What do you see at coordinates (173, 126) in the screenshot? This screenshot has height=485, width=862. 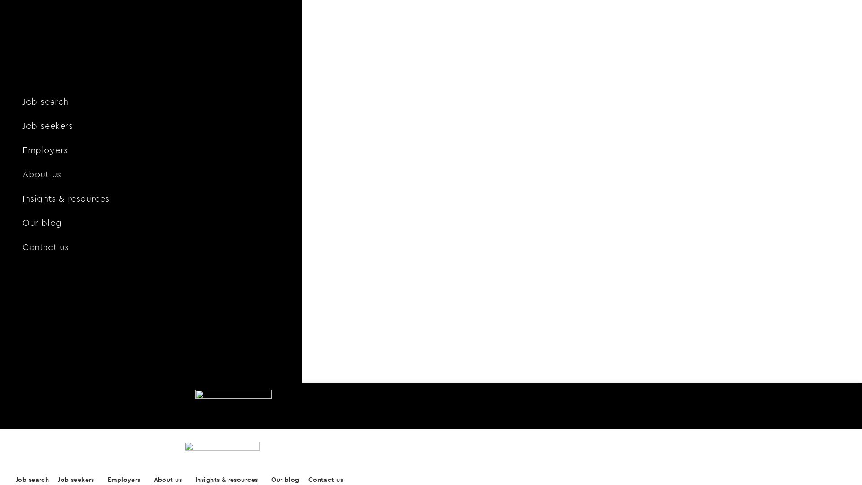 I see `Job seekers` at bounding box center [173, 126].